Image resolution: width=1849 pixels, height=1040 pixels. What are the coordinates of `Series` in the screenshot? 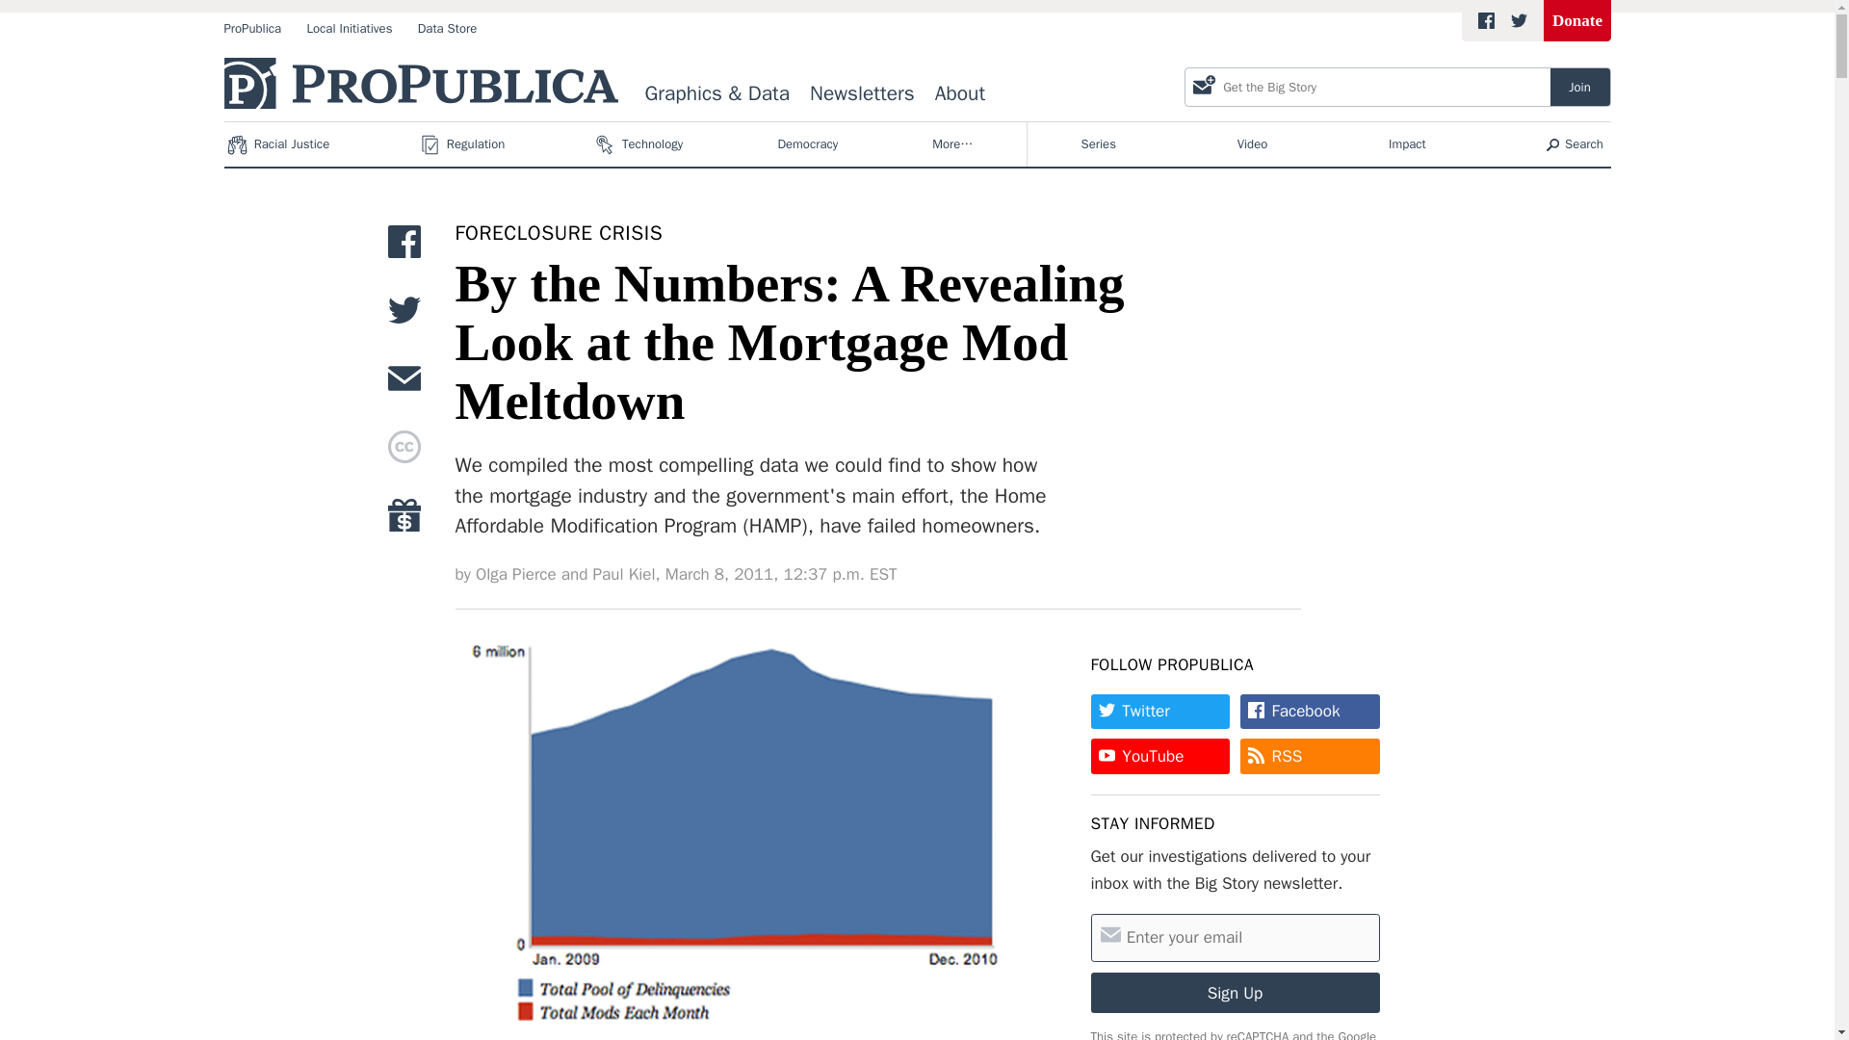 It's located at (1099, 144).